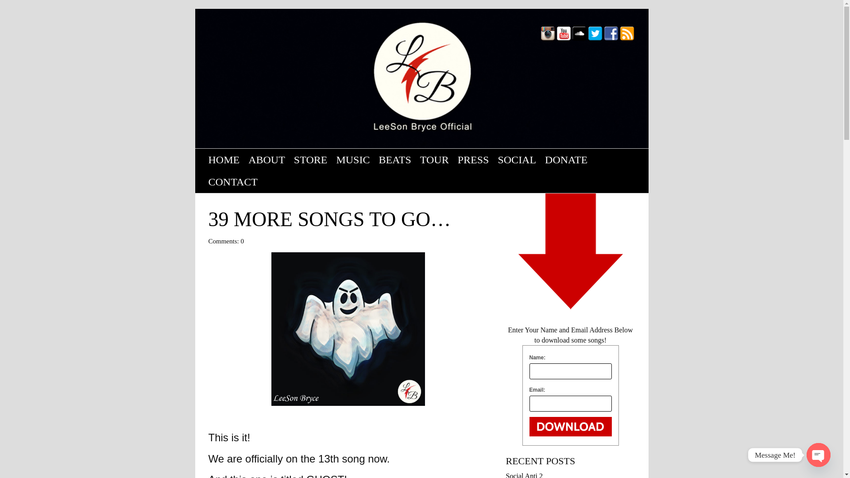  I want to click on PRESS, so click(473, 159).